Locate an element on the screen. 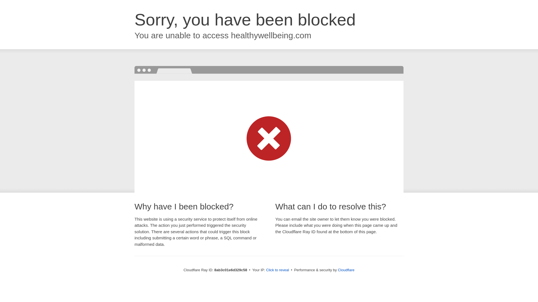 The height and width of the screenshot is (302, 538). Click to reveal is located at coordinates (278, 270).